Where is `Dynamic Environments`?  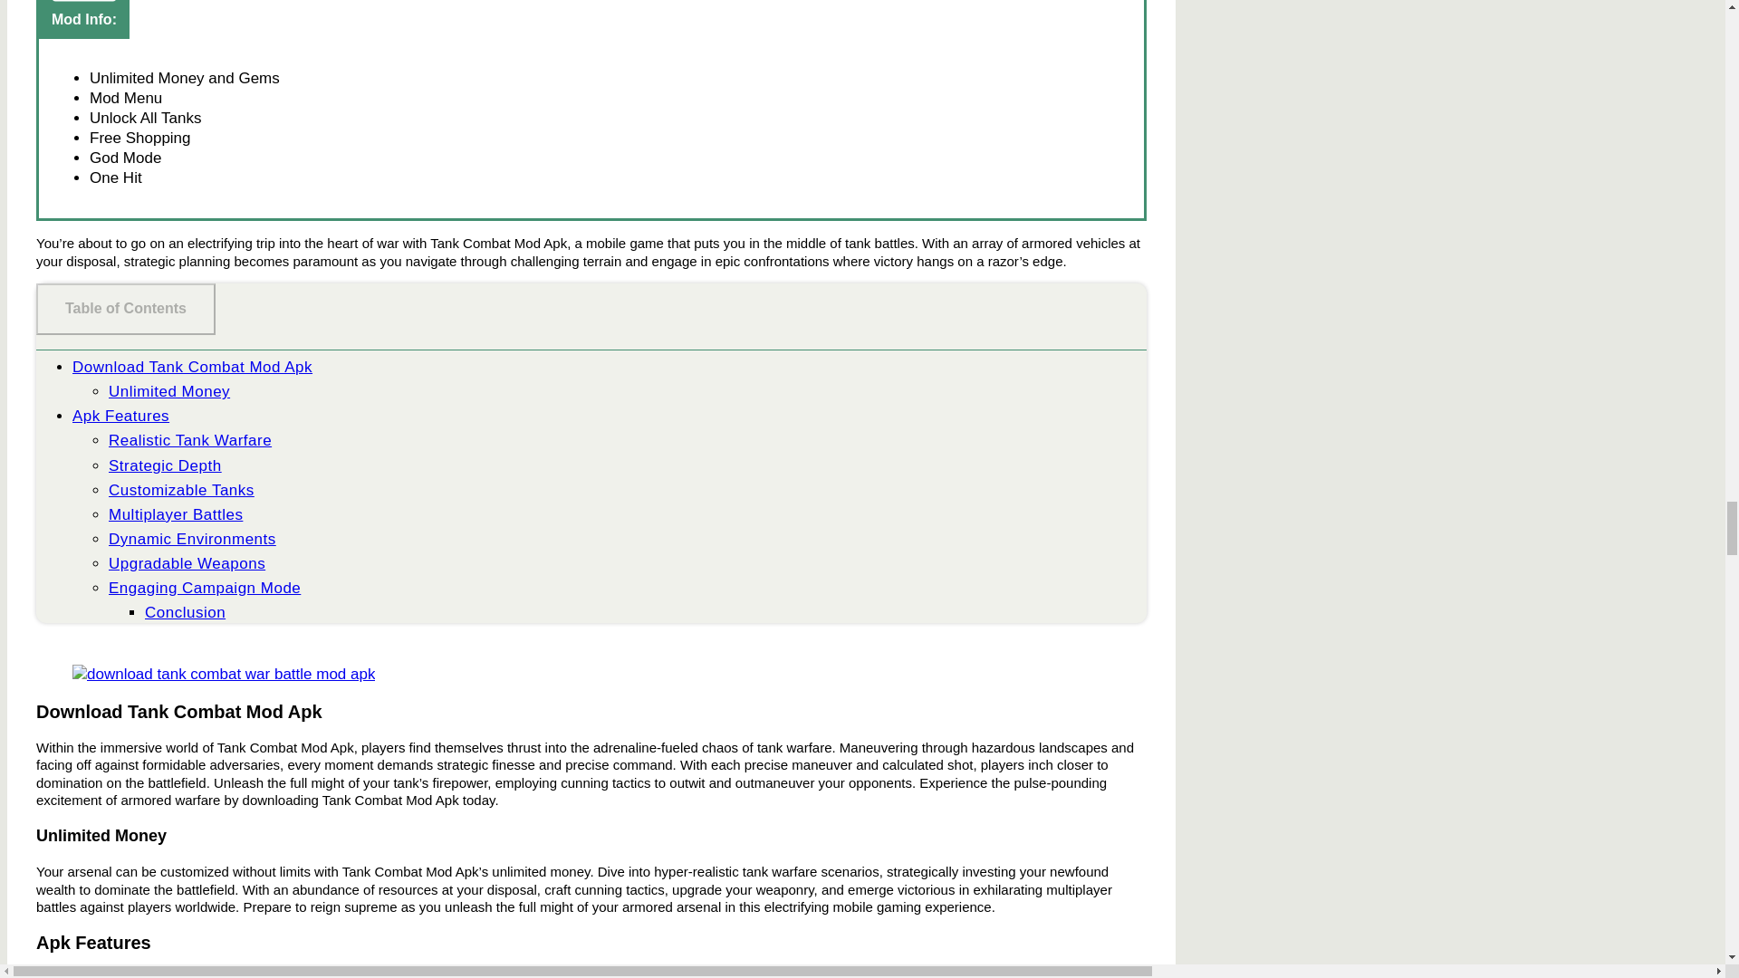
Dynamic Environments is located at coordinates (192, 539).